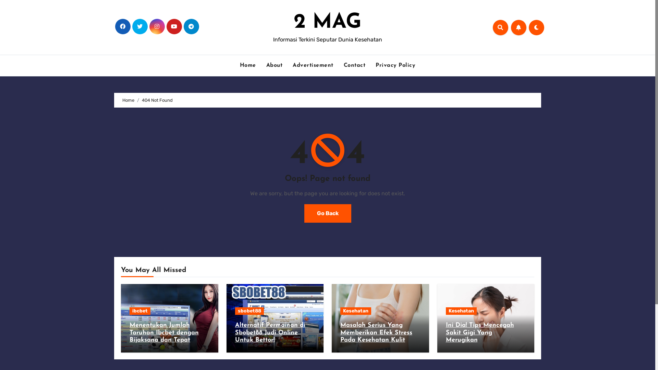 This screenshot has height=370, width=658. Describe the element at coordinates (395, 65) in the screenshot. I see `Privacy Policy` at that location.